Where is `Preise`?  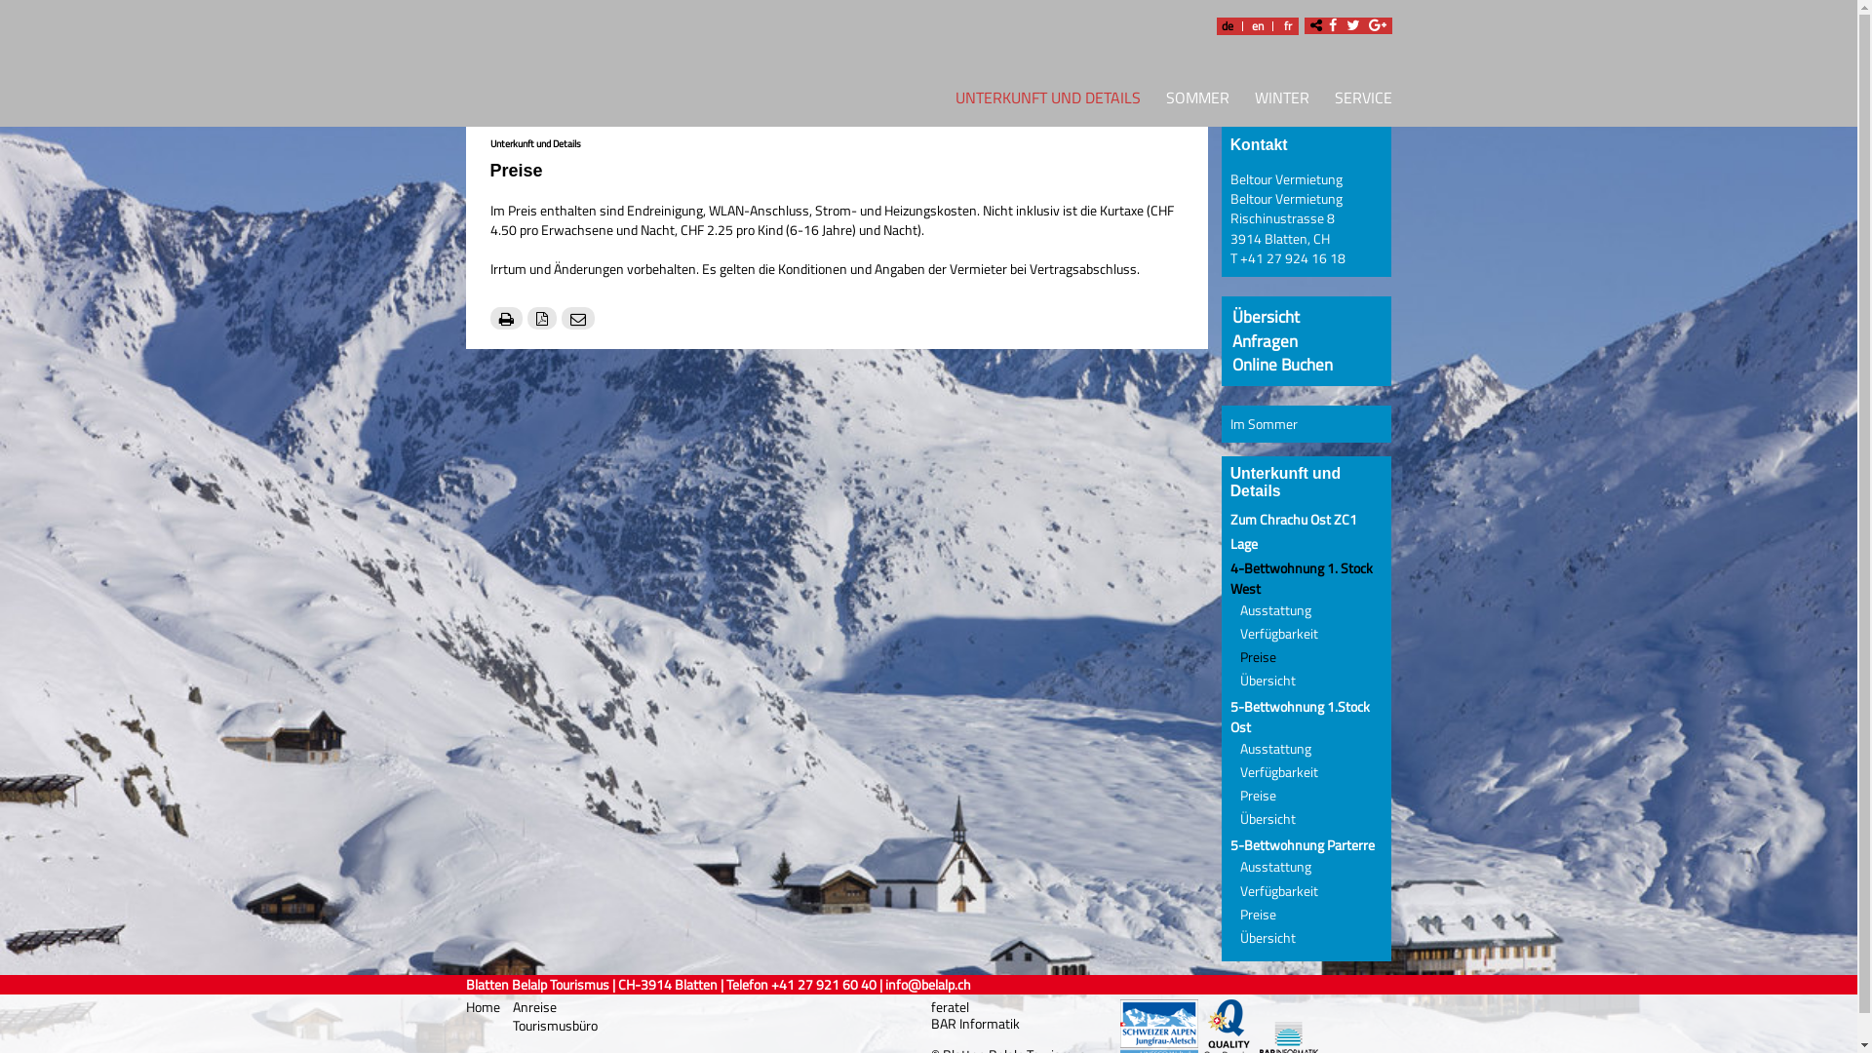
Preise is located at coordinates (1258, 915).